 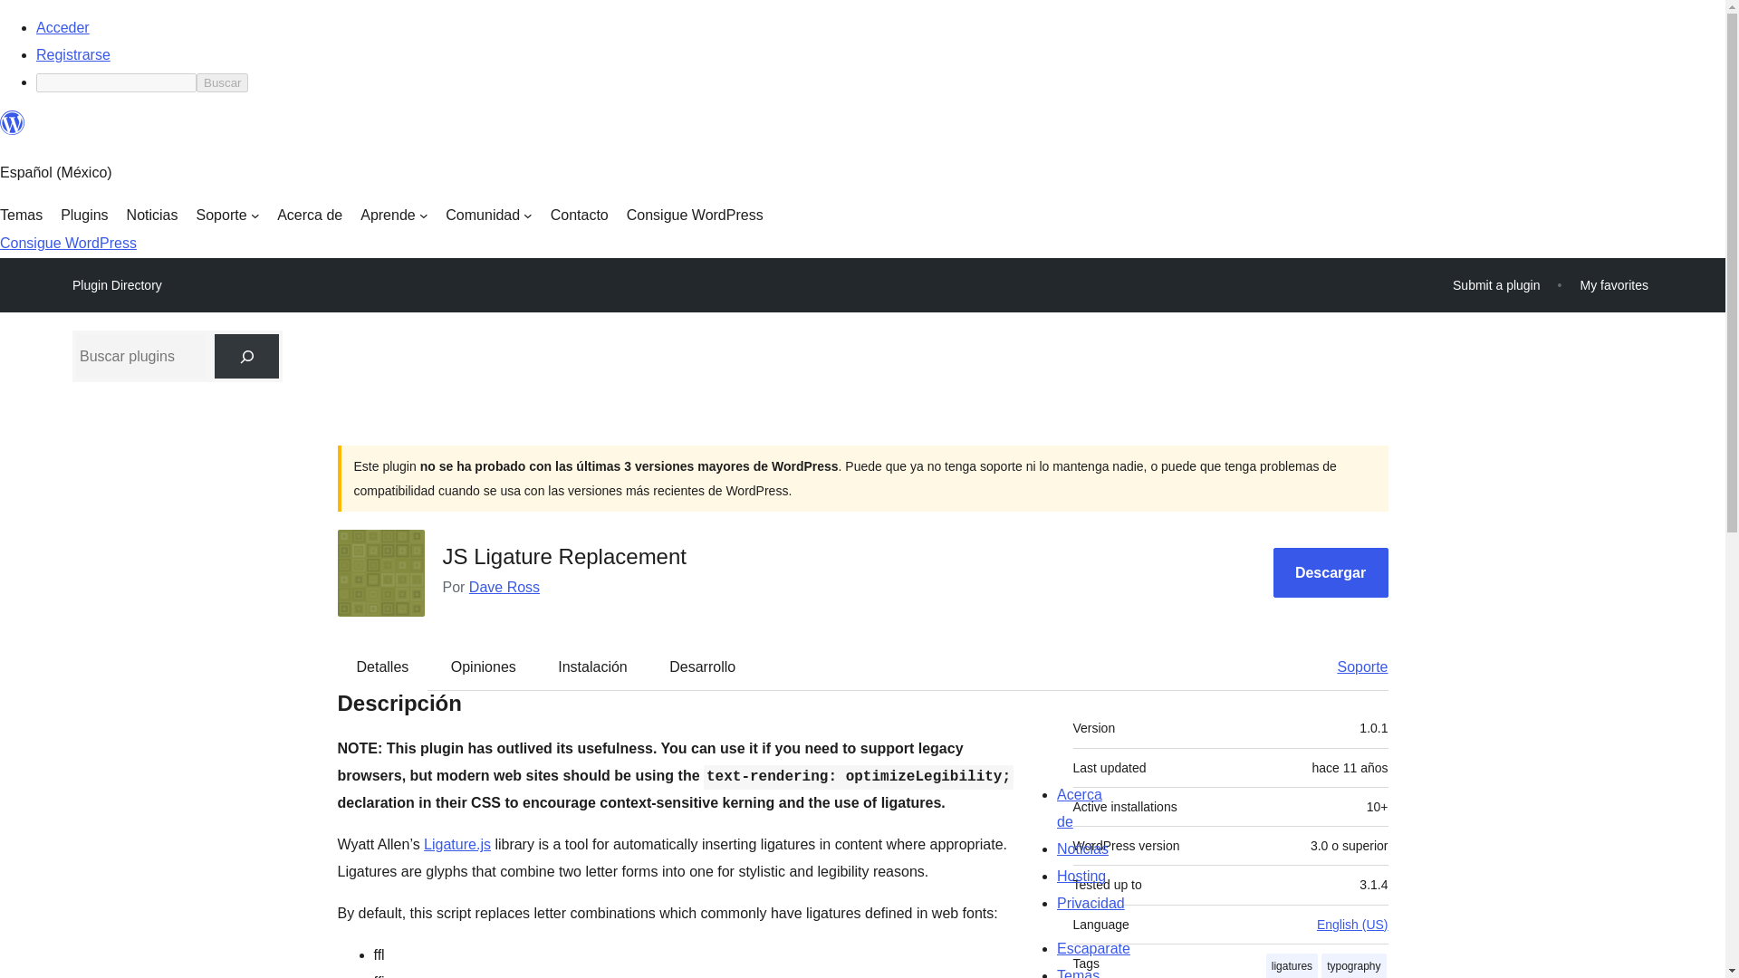 I want to click on Noticias, so click(x=152, y=215).